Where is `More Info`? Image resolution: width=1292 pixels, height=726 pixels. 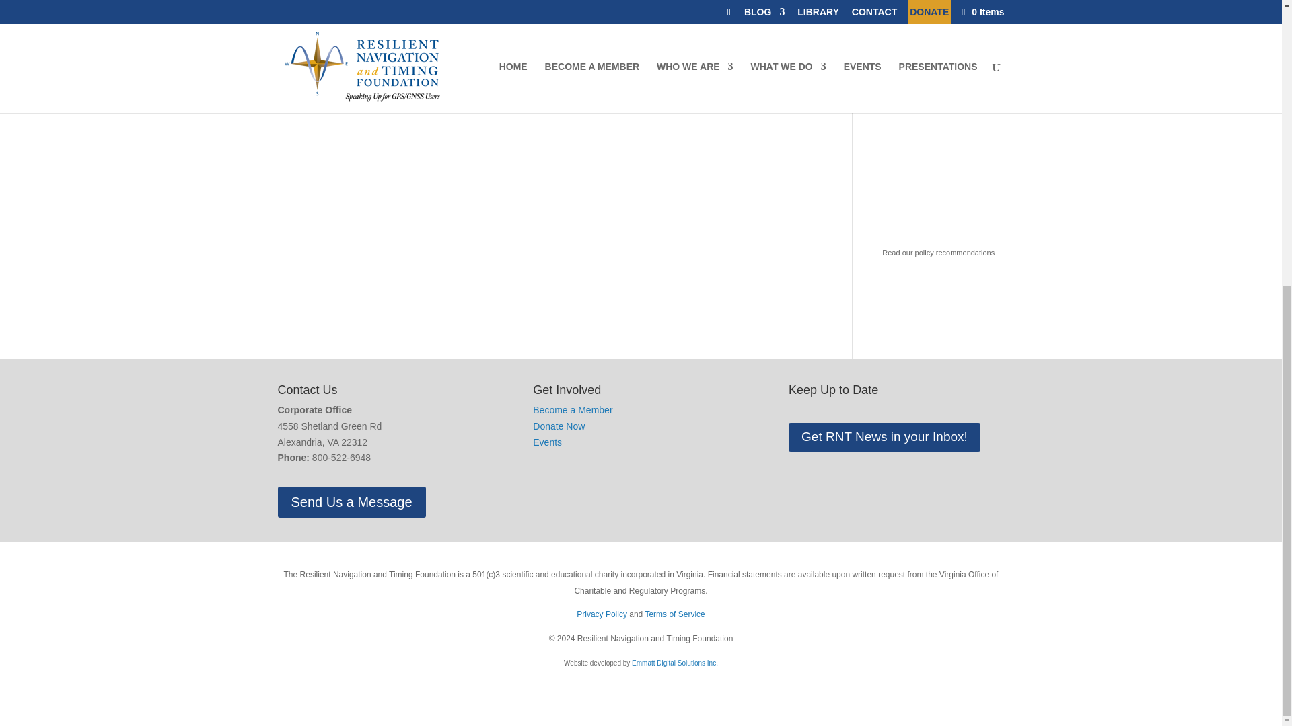 More Info is located at coordinates (297, 98).